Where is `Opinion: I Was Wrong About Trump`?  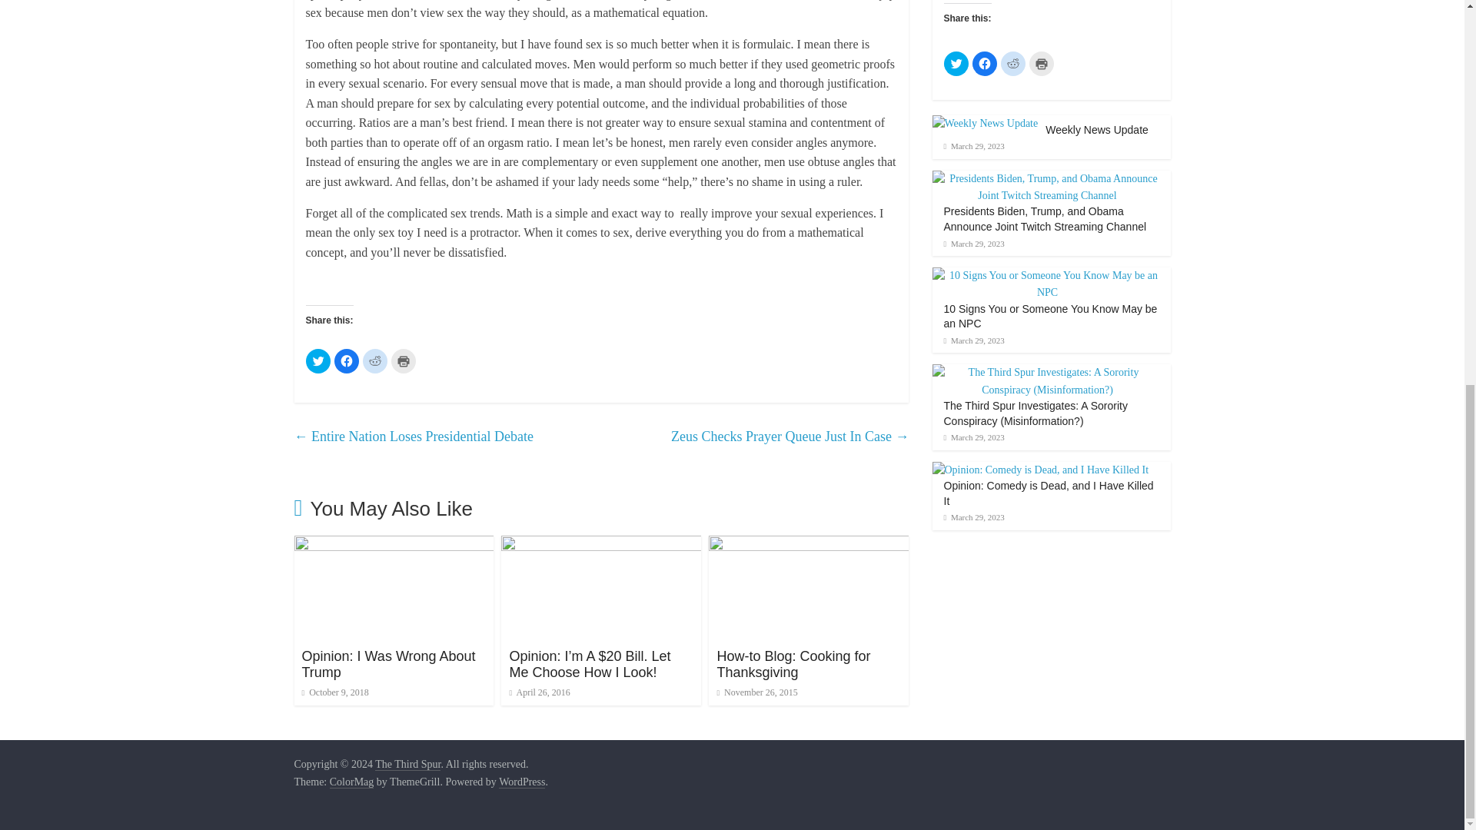
Opinion: I Was Wrong About Trump is located at coordinates (387, 664).